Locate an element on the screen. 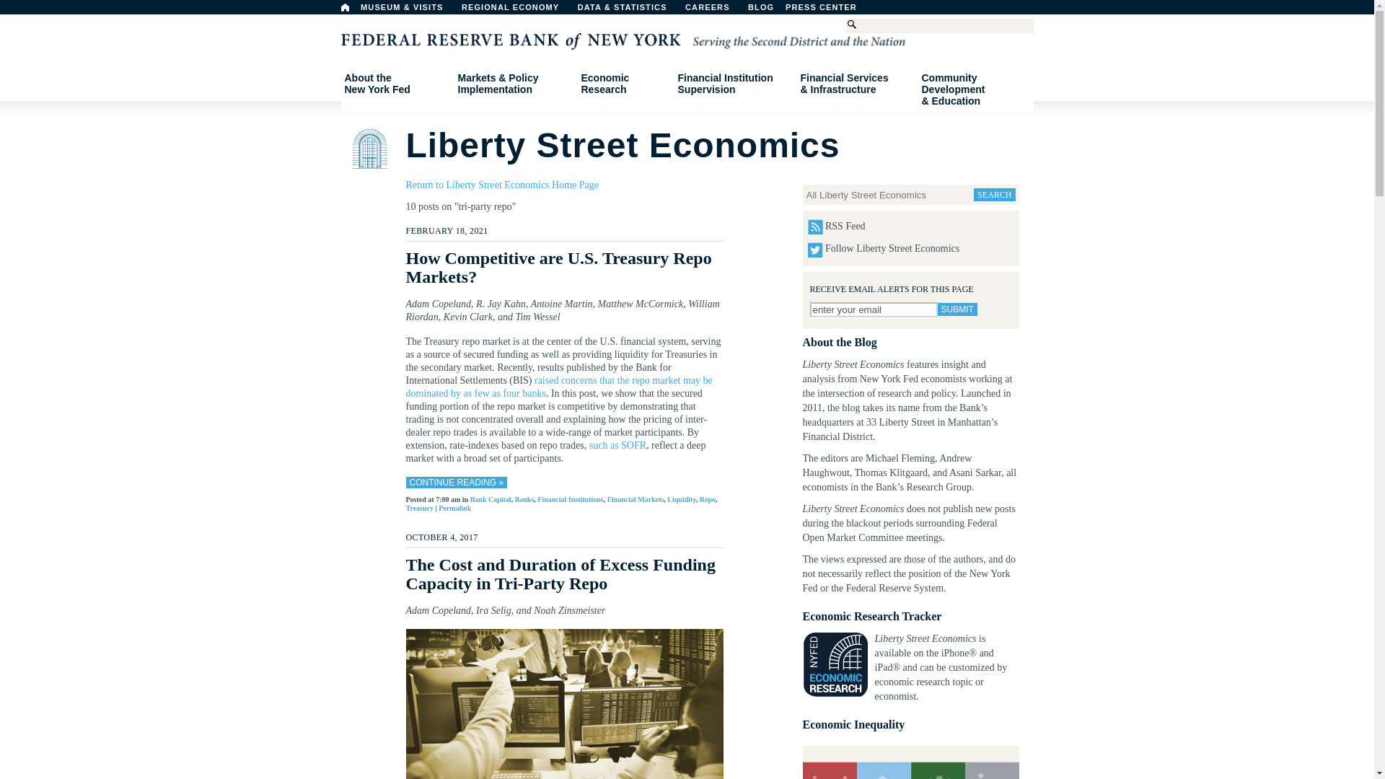  BLOG is located at coordinates (798, 11).